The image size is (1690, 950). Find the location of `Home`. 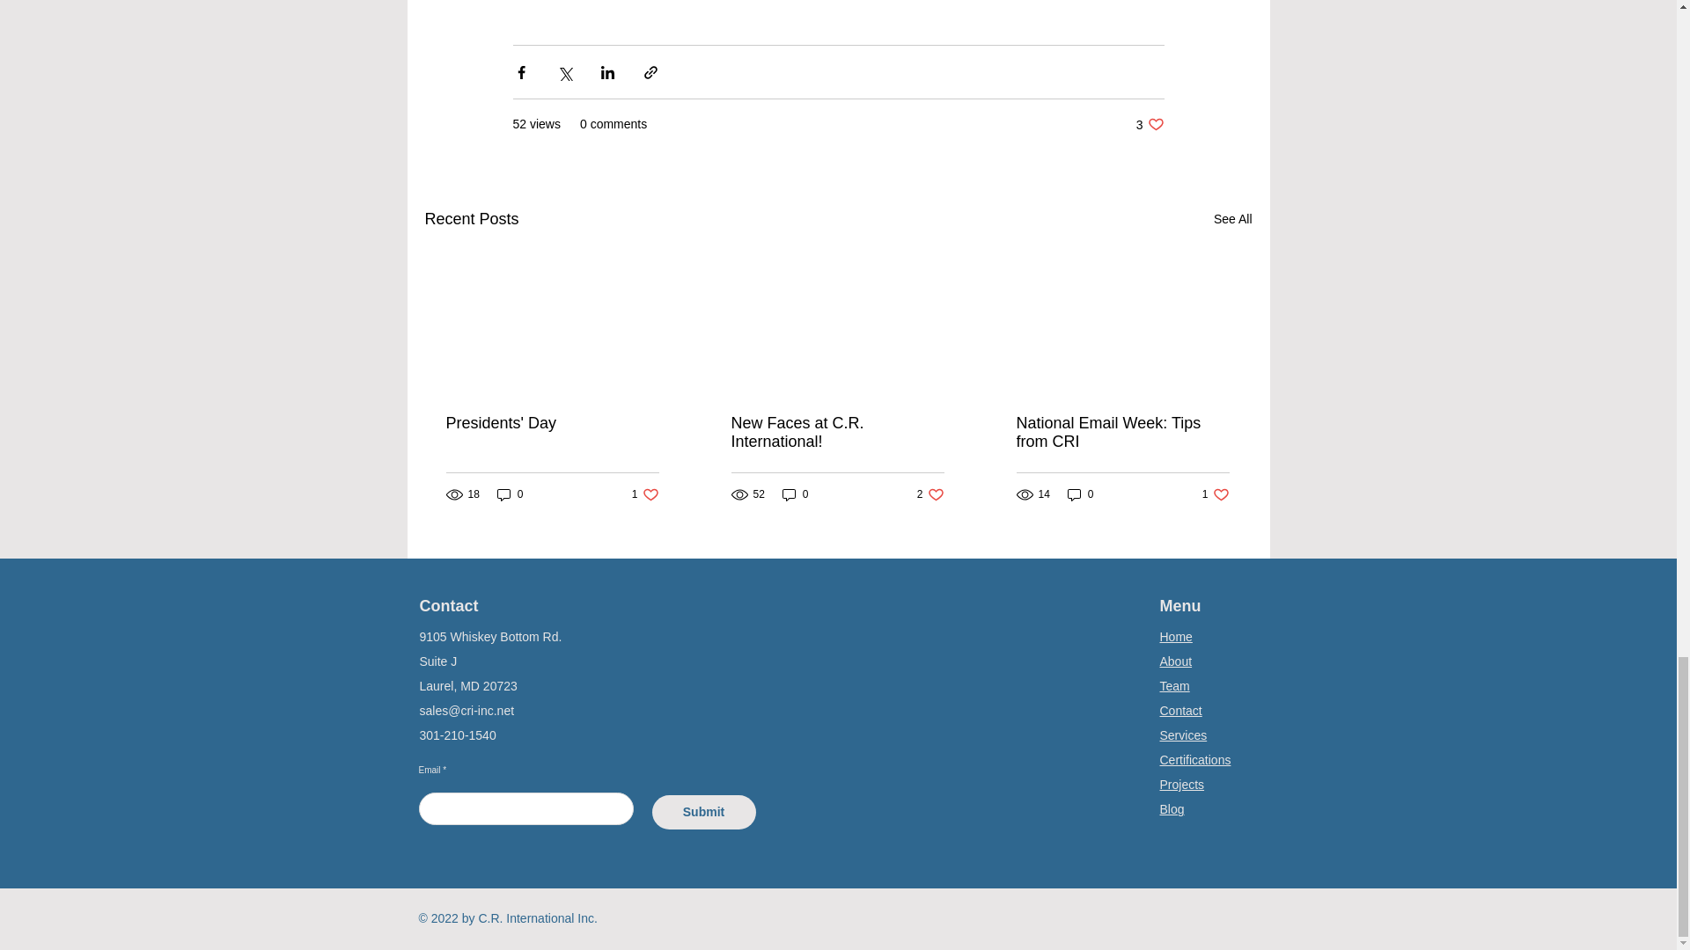

Home is located at coordinates (511, 494).